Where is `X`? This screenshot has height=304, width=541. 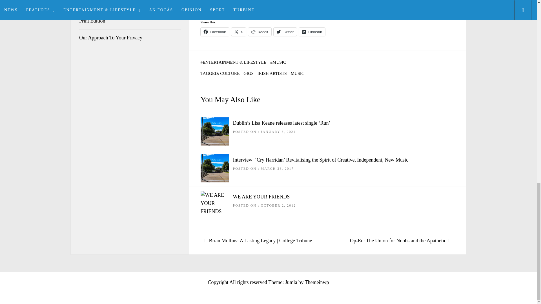
X is located at coordinates (239, 32).